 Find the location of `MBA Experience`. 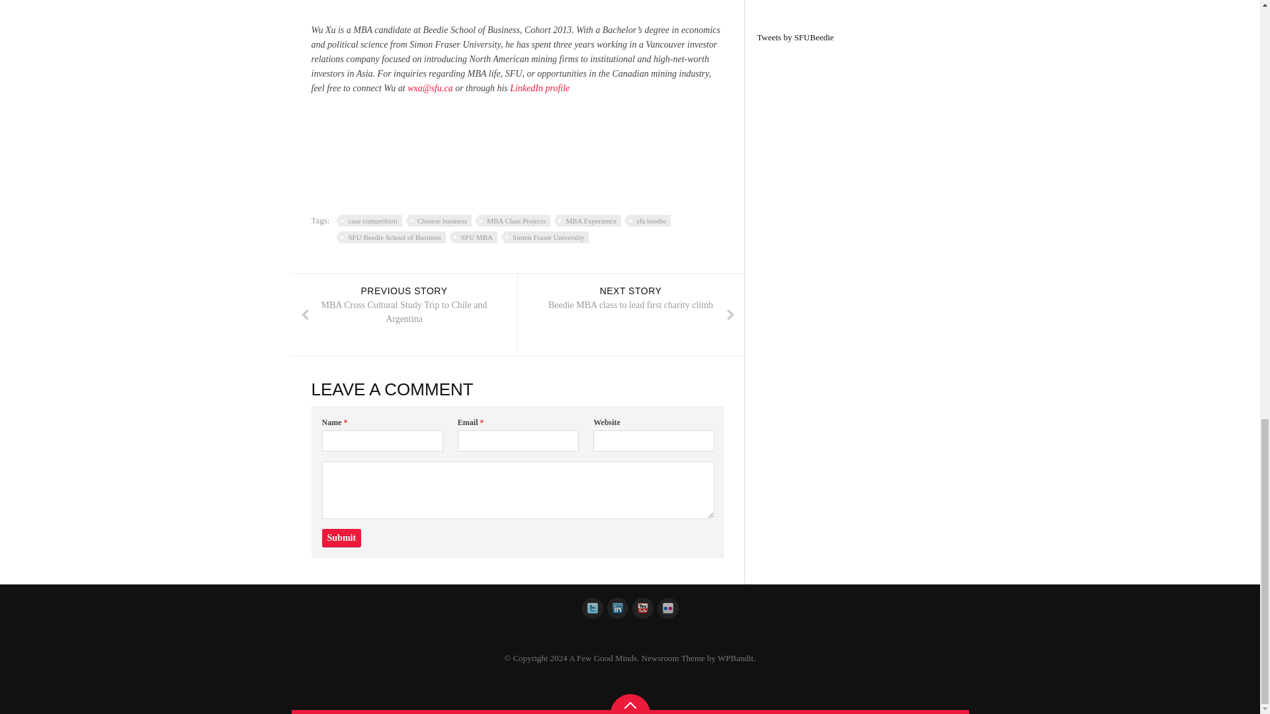

MBA Experience is located at coordinates (587, 221).